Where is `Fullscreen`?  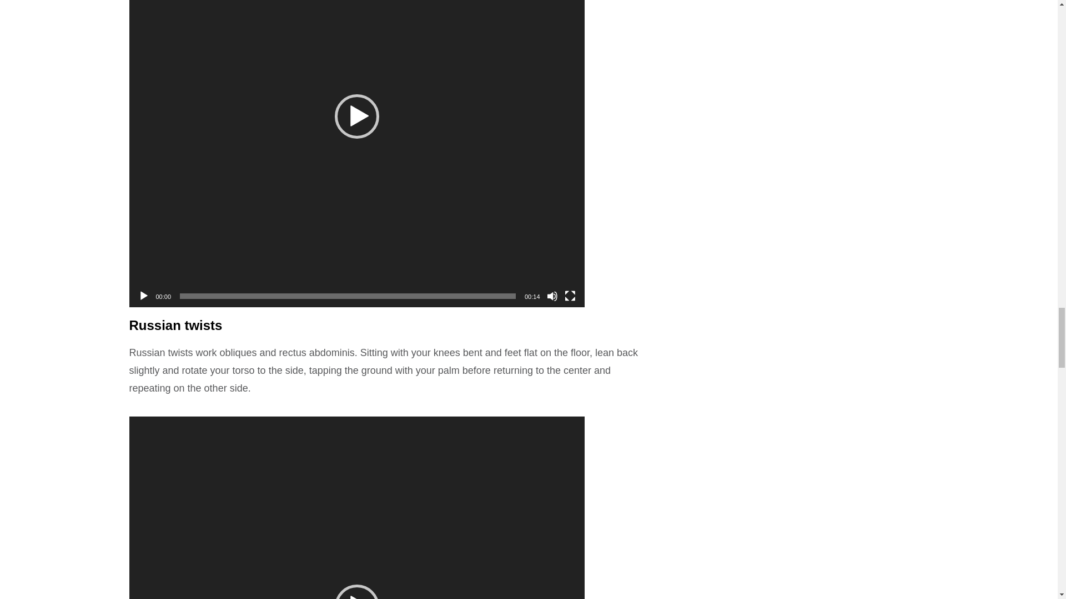 Fullscreen is located at coordinates (570, 296).